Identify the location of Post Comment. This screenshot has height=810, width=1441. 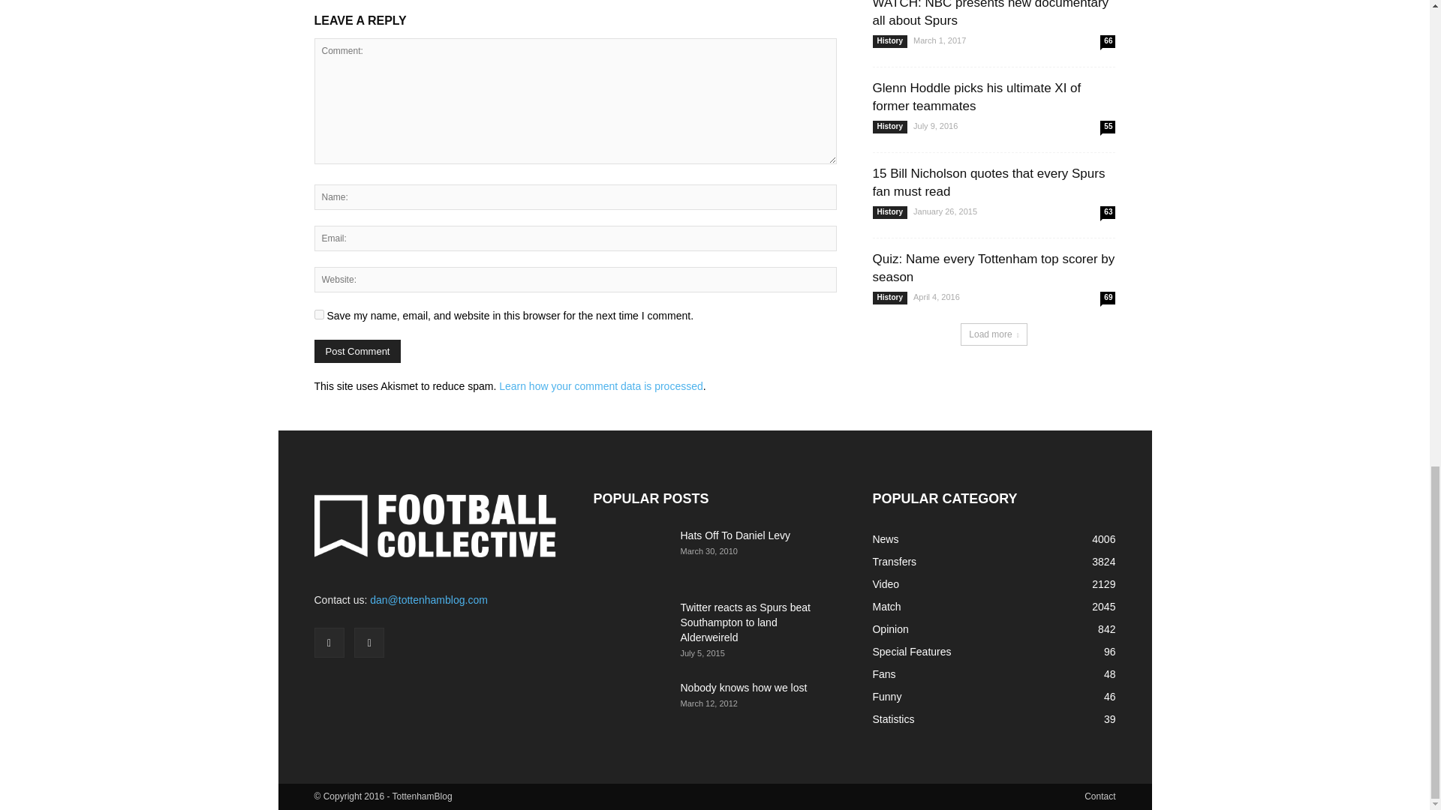
(357, 351).